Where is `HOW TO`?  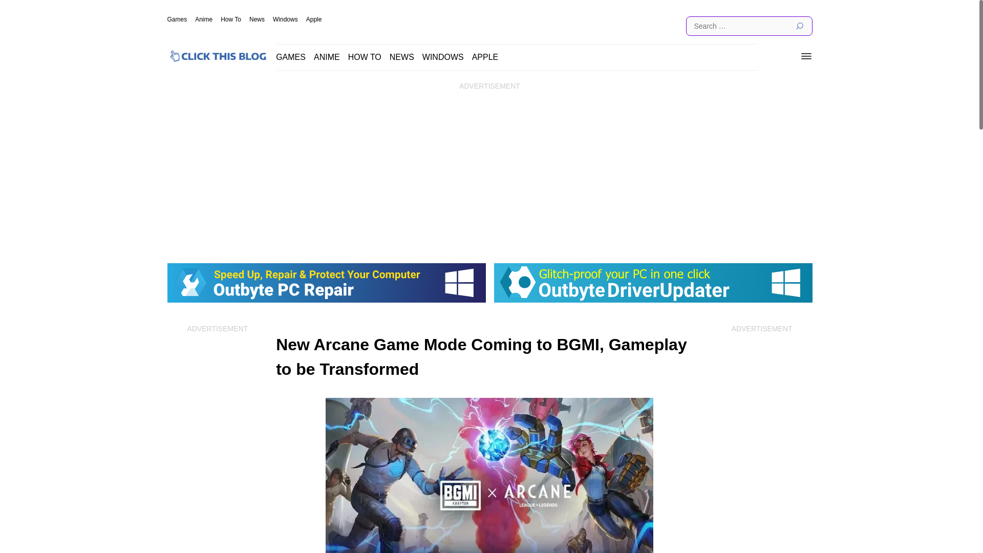 HOW TO is located at coordinates (365, 56).